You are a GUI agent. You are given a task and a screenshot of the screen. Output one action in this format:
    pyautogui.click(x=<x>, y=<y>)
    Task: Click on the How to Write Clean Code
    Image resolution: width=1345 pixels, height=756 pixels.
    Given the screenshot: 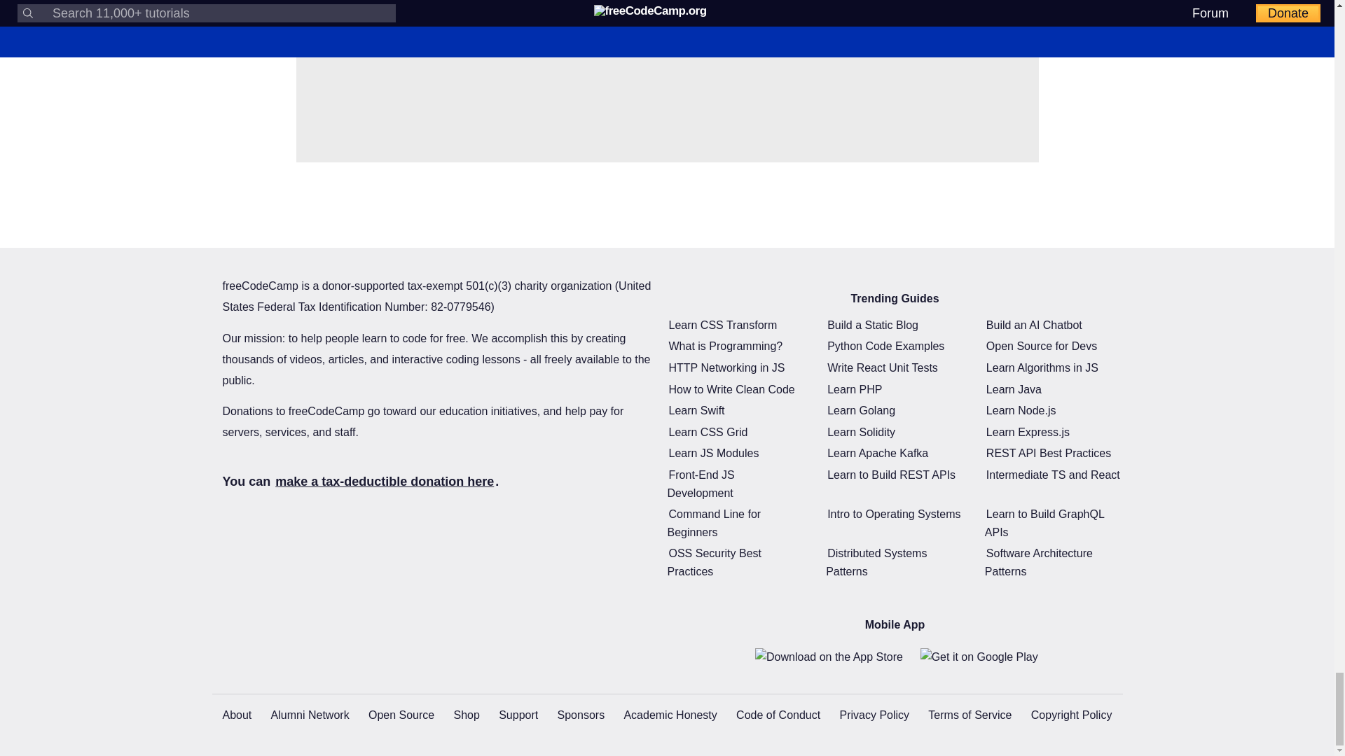 What is the action you would take?
    pyautogui.click(x=731, y=389)
    